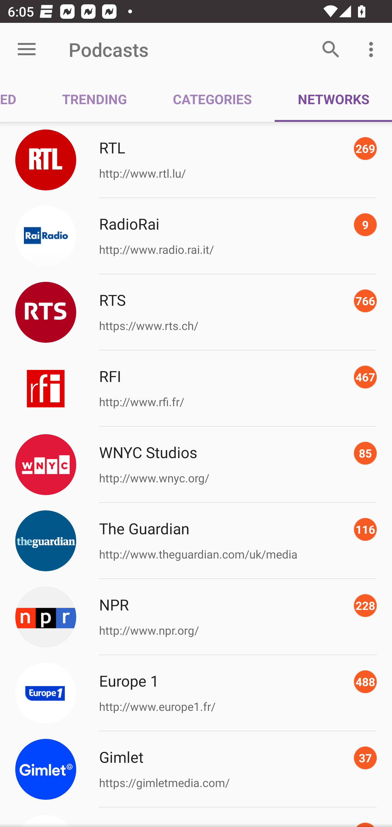  I want to click on NETWORKS, so click(333, 98).